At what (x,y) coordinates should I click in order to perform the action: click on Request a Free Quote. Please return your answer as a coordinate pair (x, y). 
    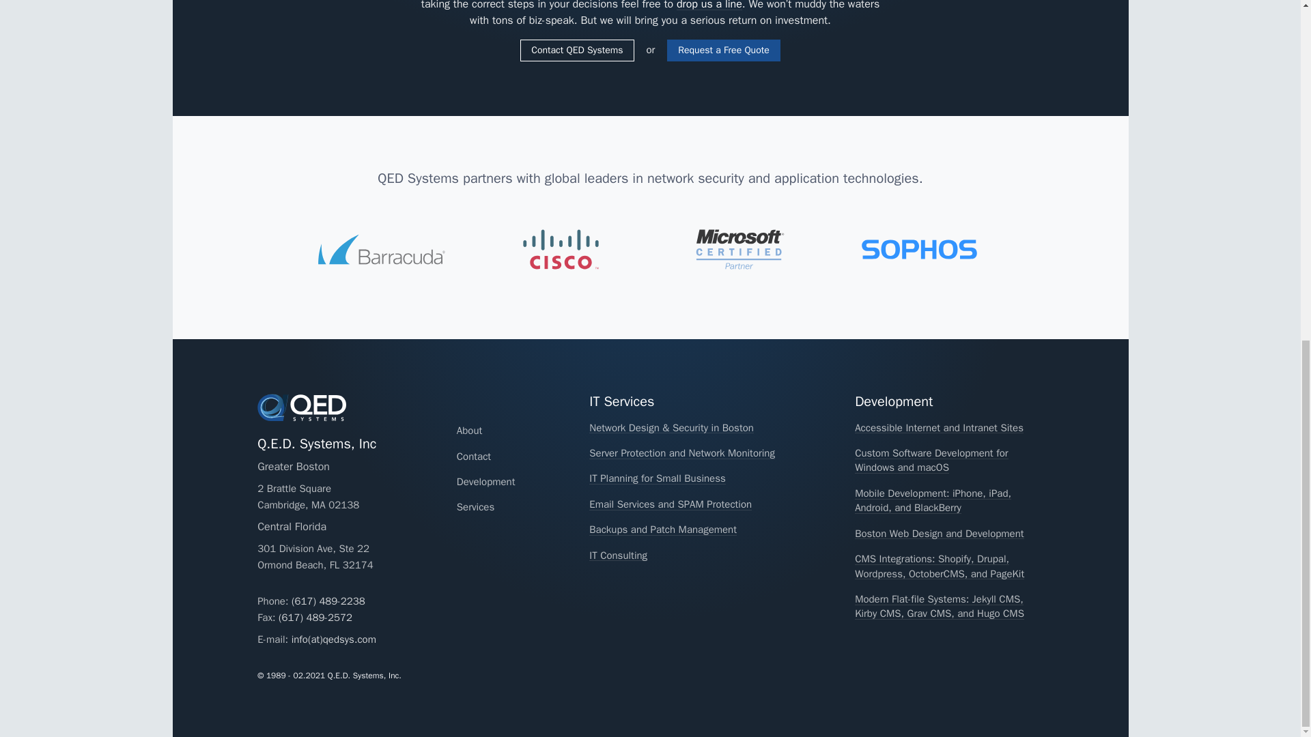
    Looking at the image, I should click on (724, 50).